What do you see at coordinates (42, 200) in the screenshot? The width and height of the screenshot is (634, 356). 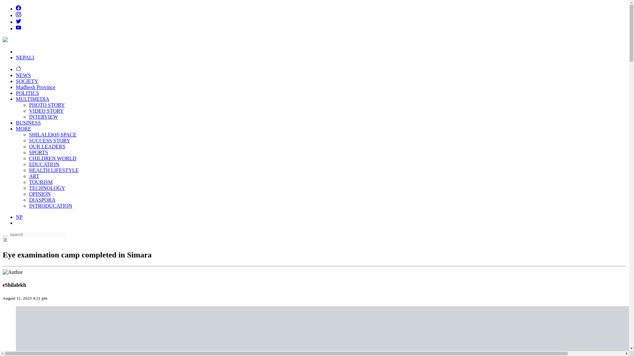 I see `DIASPORA` at bounding box center [42, 200].